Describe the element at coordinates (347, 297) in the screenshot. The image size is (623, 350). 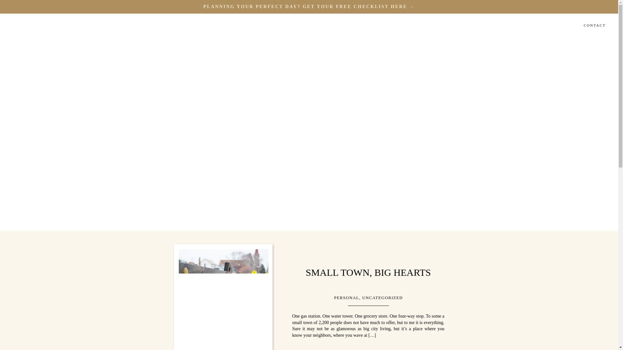
I see `PERSONAL` at that location.